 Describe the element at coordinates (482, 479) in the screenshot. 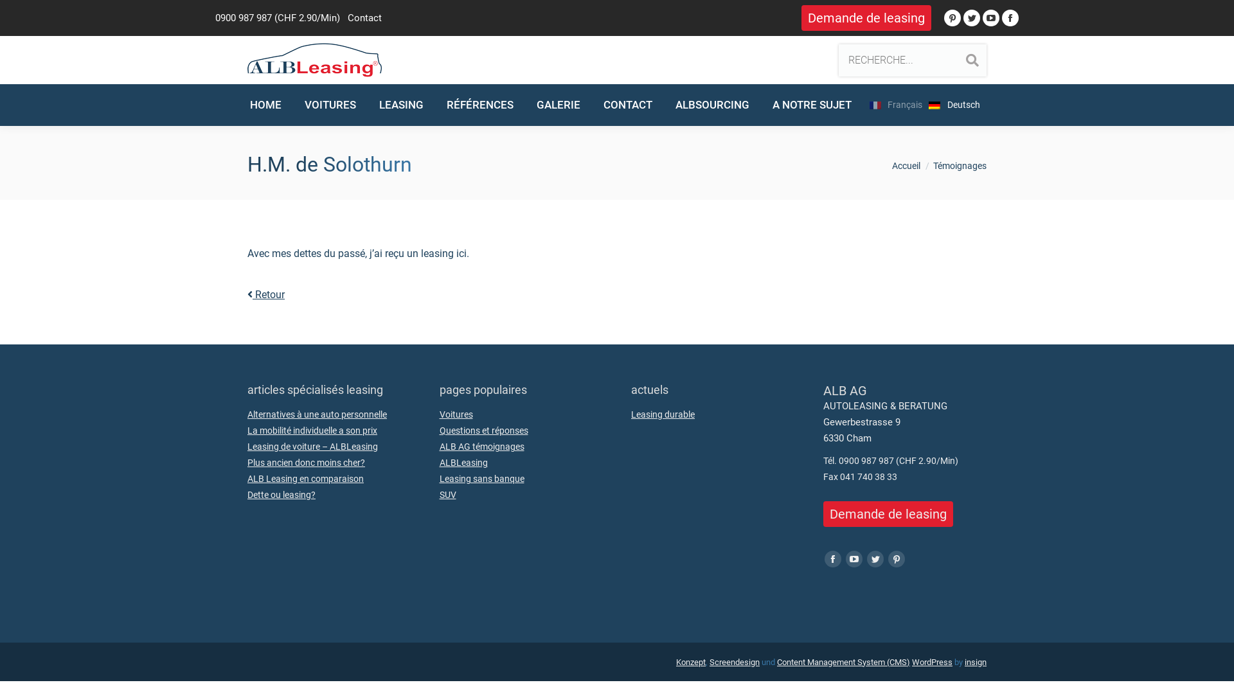

I see `Leasing sans banque` at that location.